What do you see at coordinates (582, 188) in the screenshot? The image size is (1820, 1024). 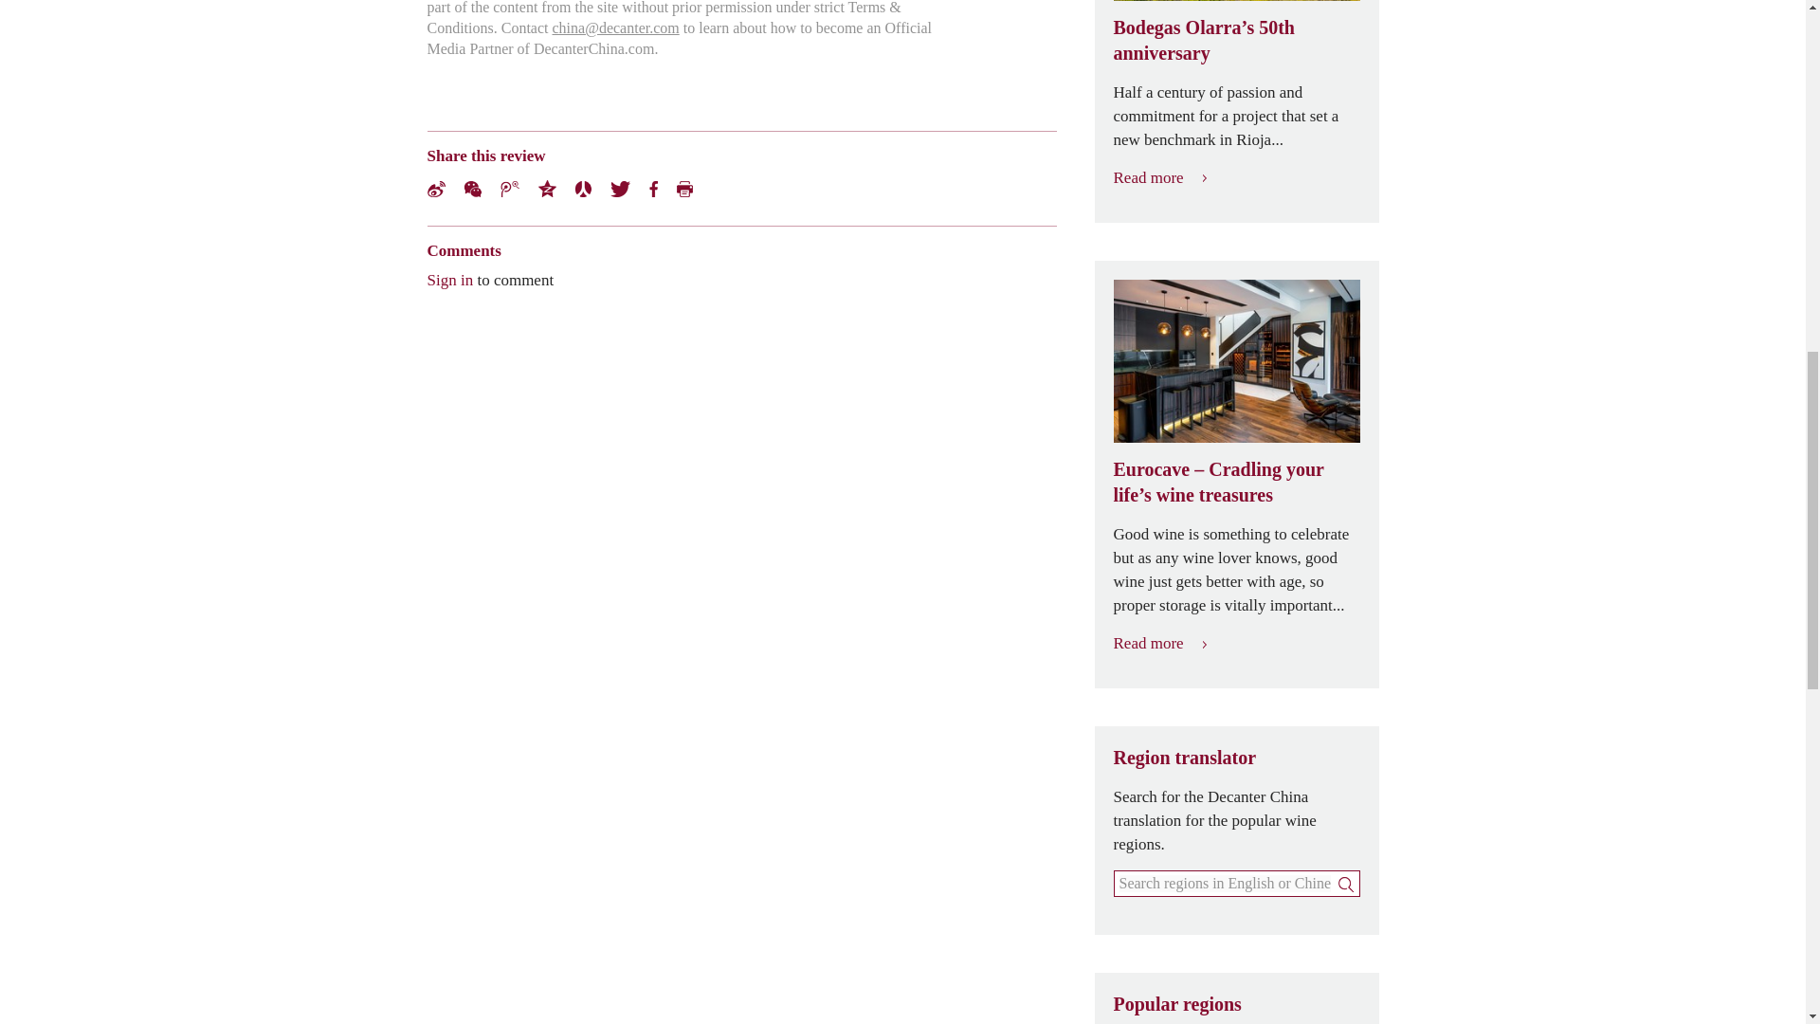 I see `Renren` at bounding box center [582, 188].